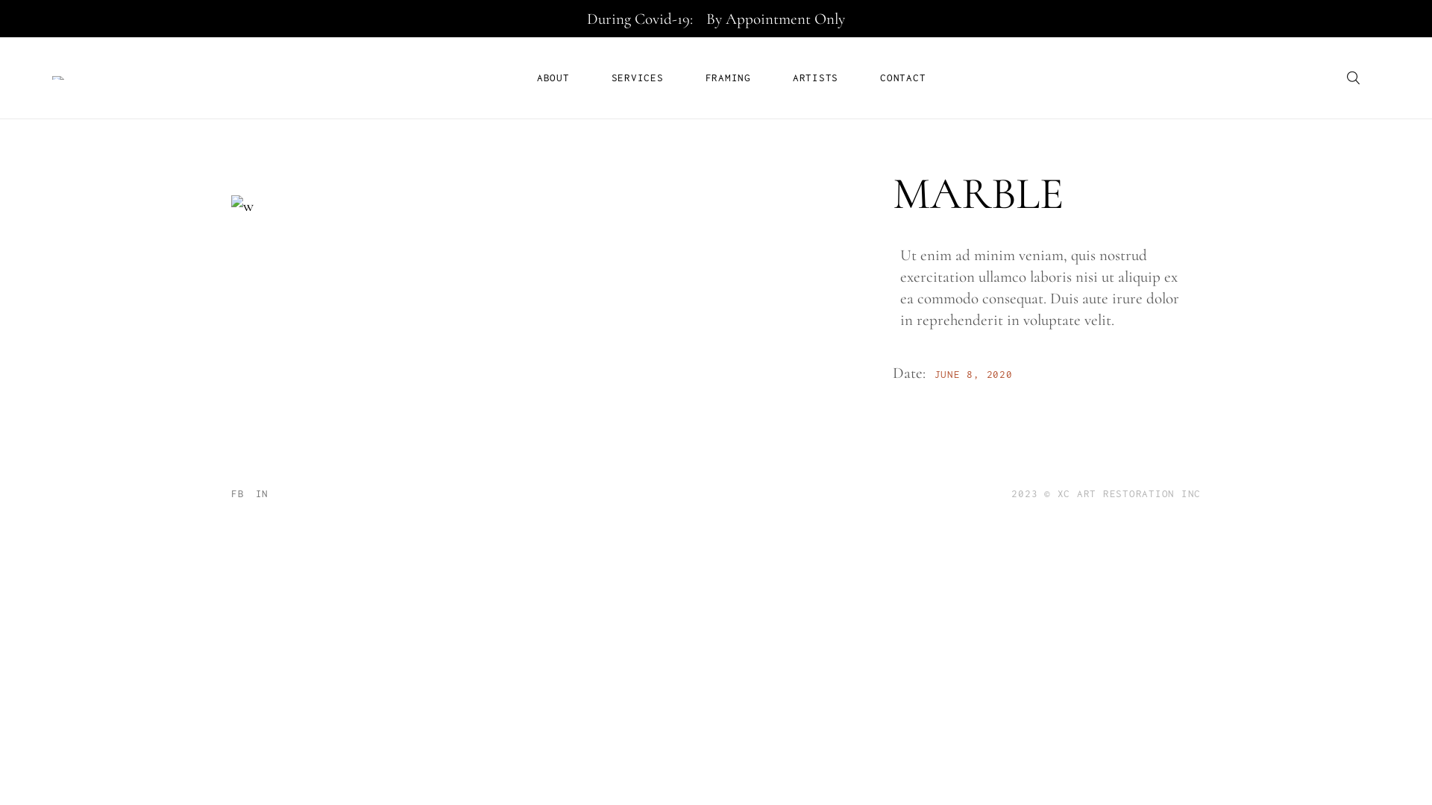  Describe the element at coordinates (525, 206) in the screenshot. I see `port-gallery-7` at that location.